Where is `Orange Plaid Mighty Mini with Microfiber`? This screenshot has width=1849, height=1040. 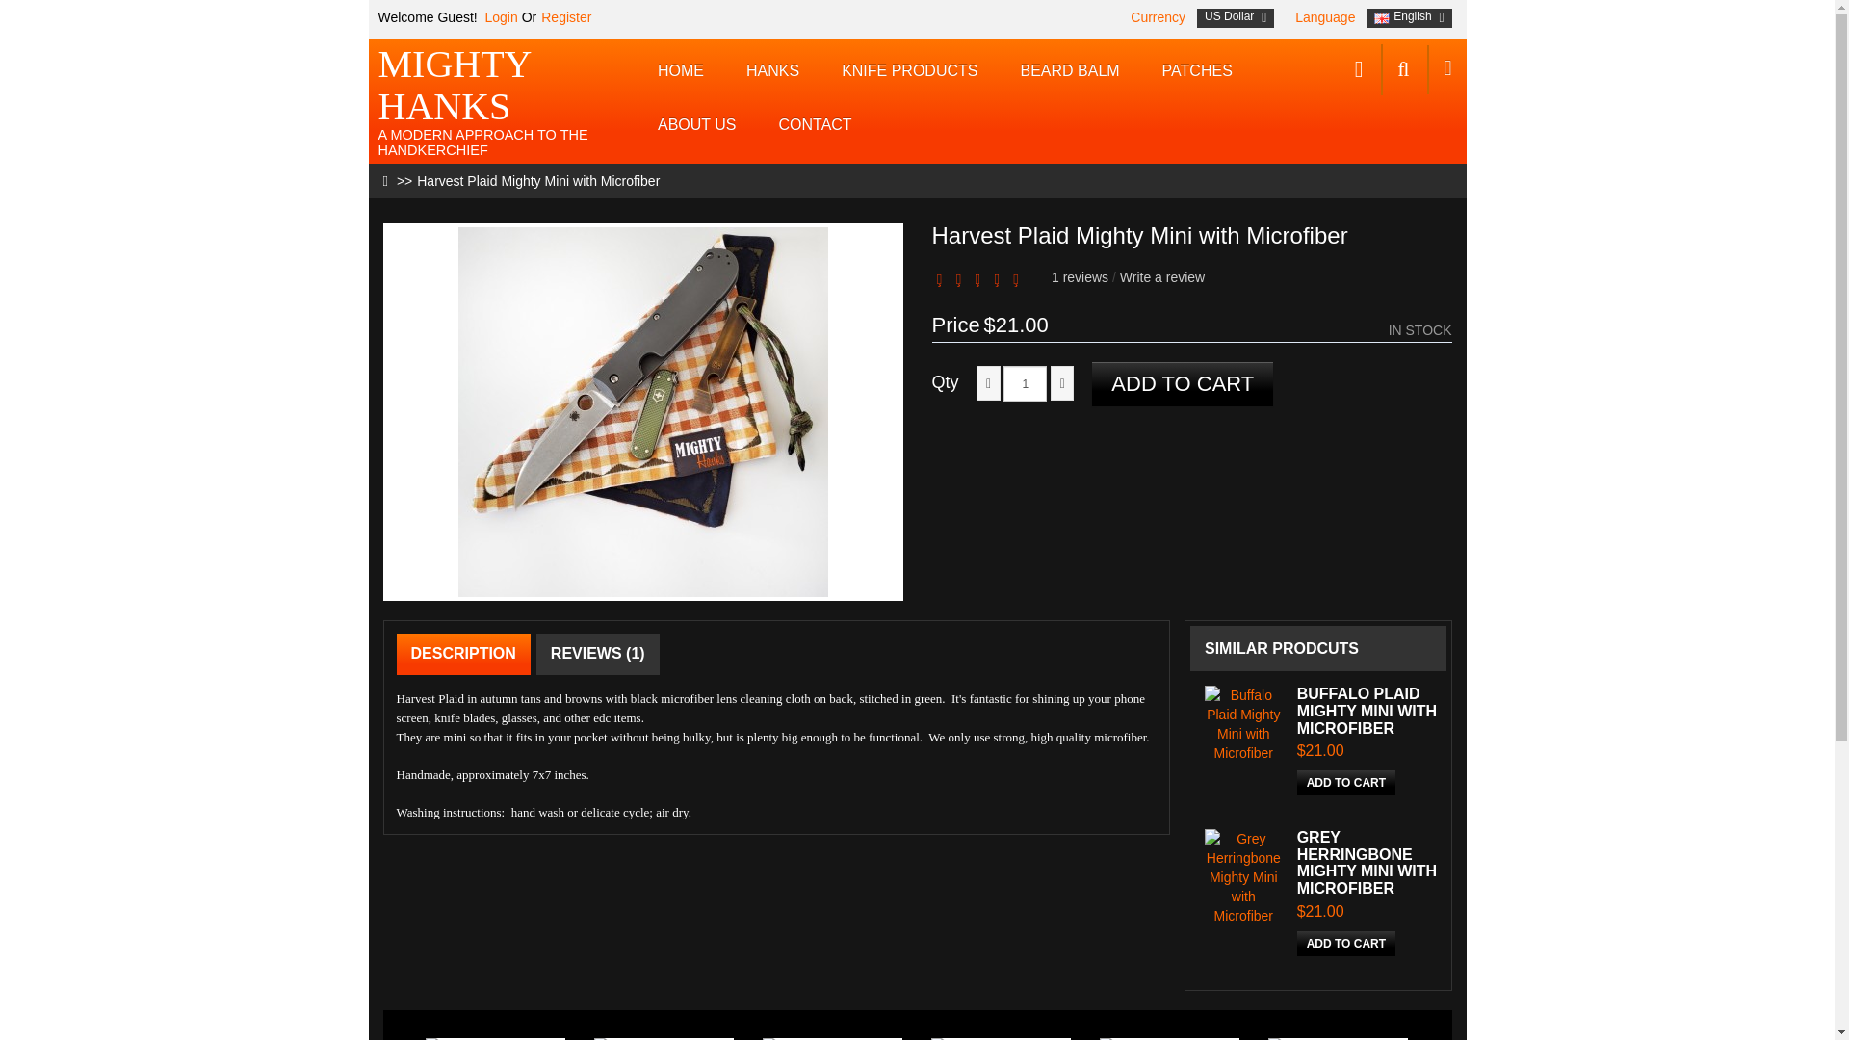 Orange Plaid Mighty Mini with Microfiber is located at coordinates (663, 1038).